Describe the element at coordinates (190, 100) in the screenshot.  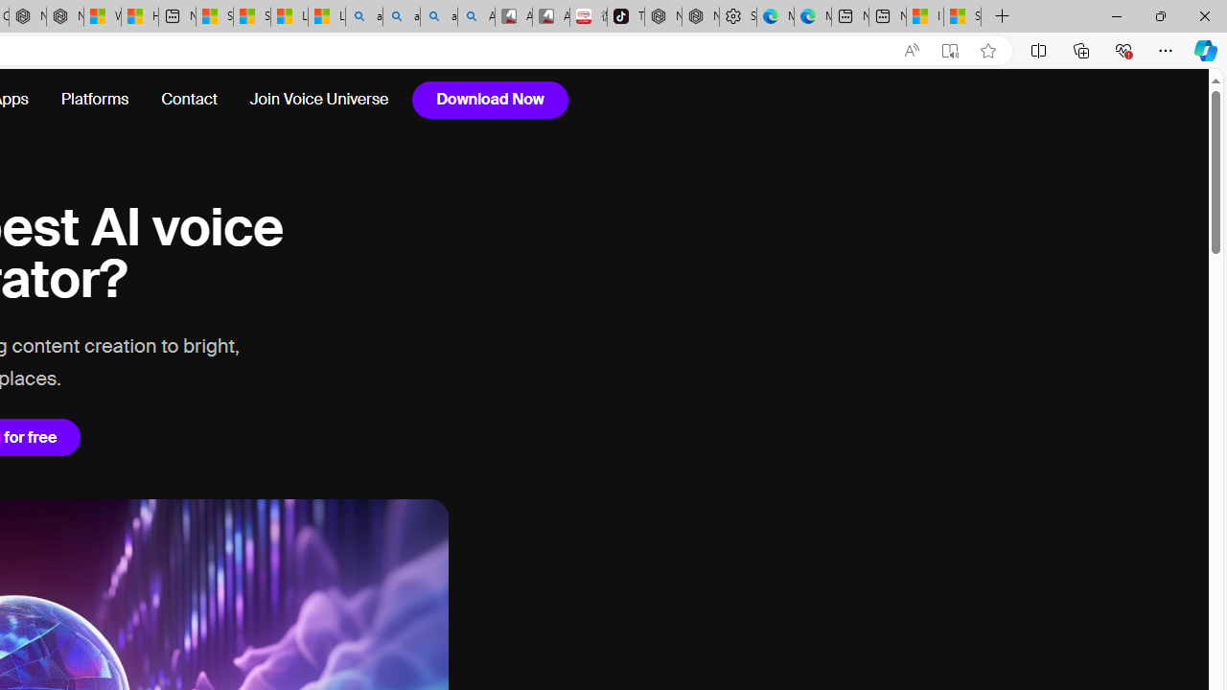
I see `Contact` at that location.